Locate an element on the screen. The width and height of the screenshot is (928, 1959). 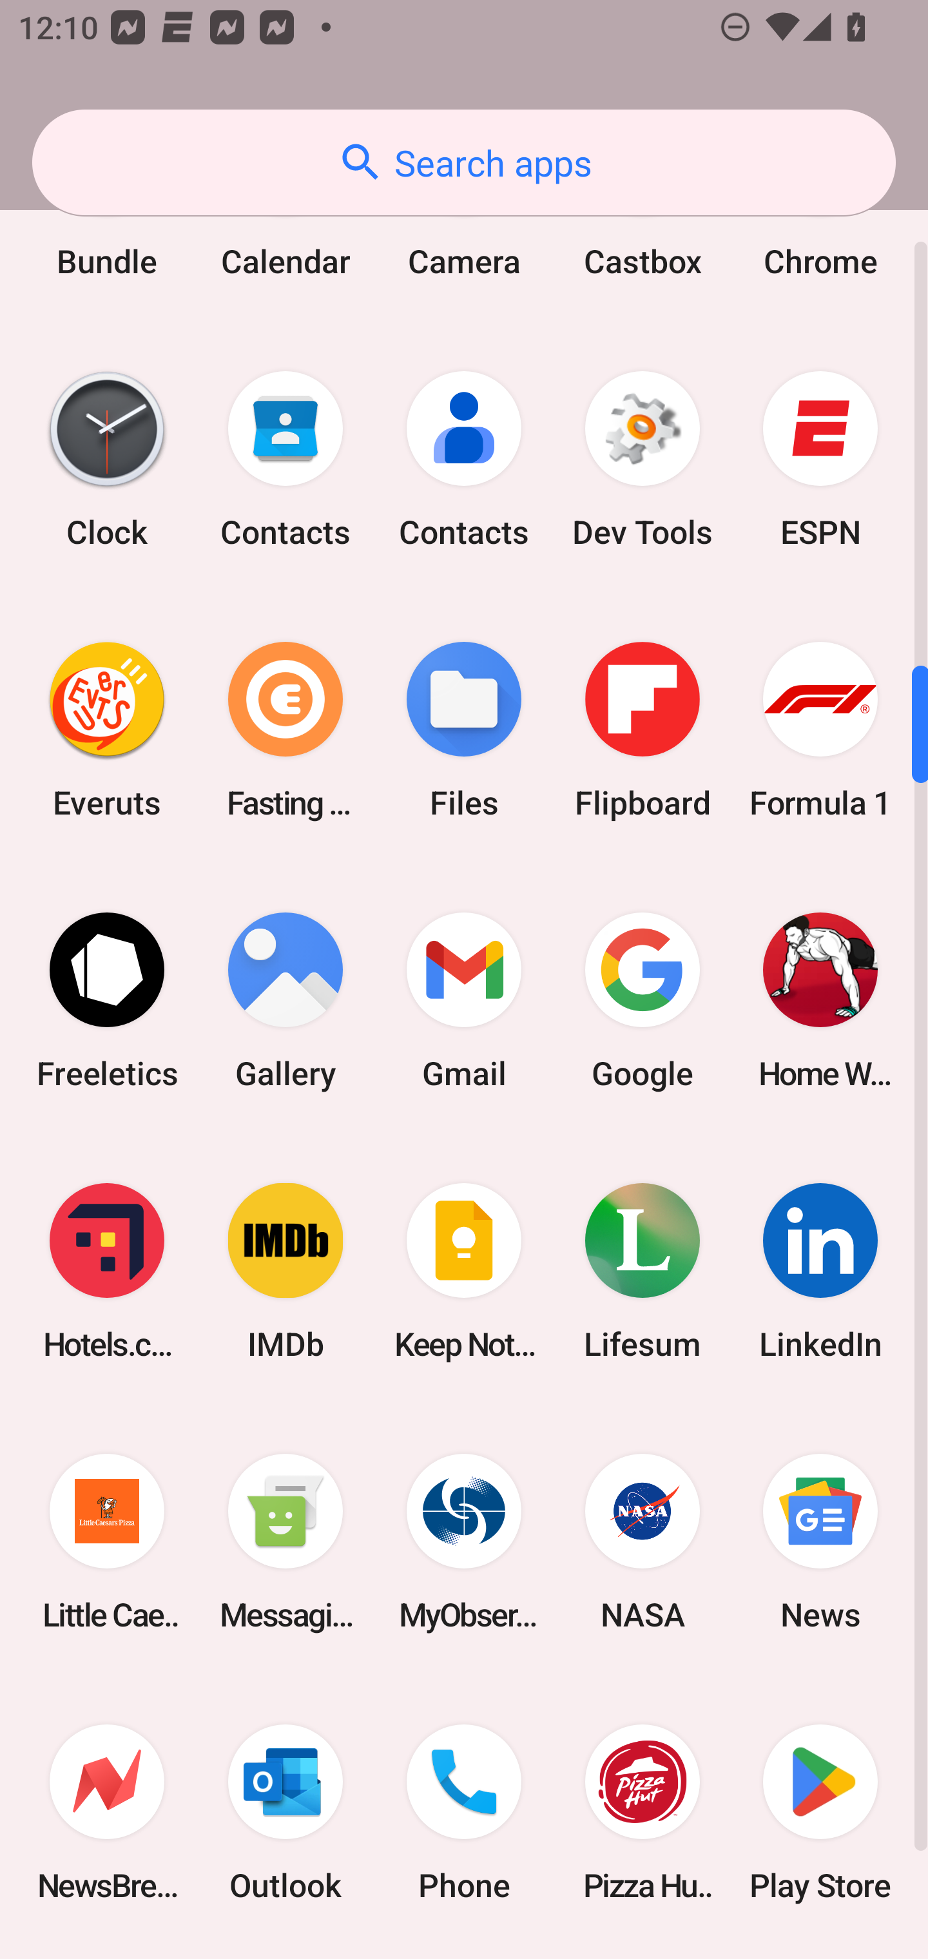
LinkedIn is located at coordinates (820, 1271).